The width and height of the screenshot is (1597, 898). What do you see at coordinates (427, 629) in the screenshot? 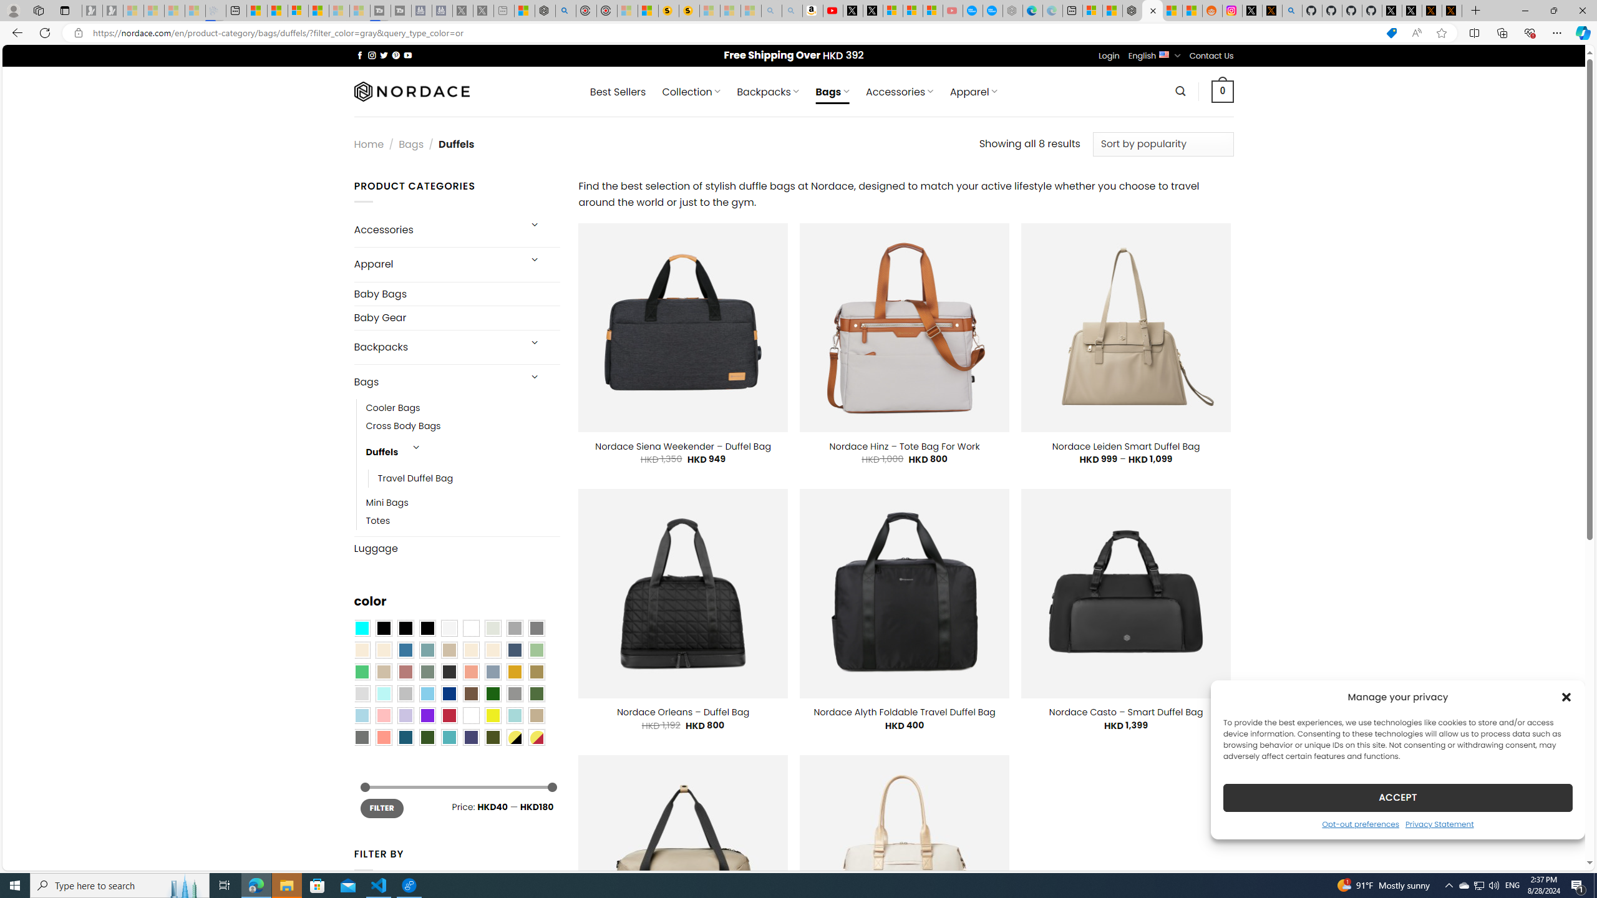
I see `Black-Brown` at bounding box center [427, 629].